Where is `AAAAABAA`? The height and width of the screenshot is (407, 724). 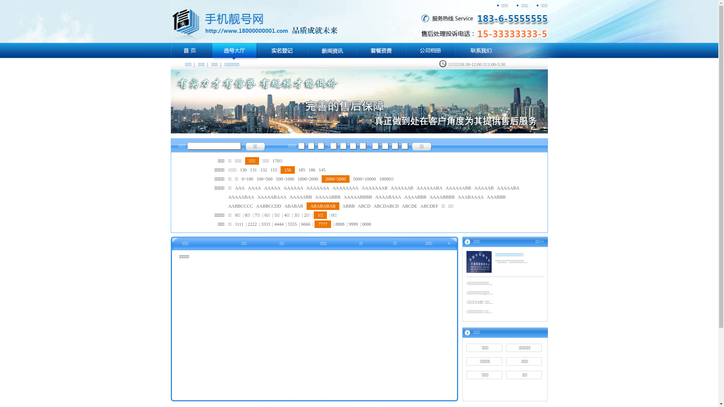
AAAAABAA is located at coordinates (241, 197).